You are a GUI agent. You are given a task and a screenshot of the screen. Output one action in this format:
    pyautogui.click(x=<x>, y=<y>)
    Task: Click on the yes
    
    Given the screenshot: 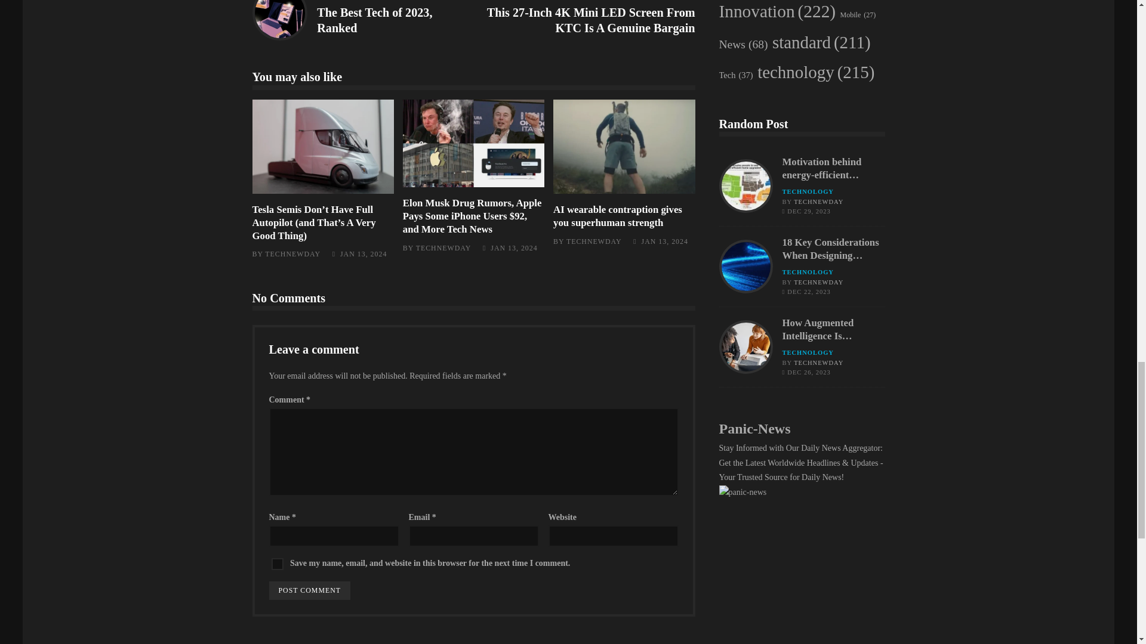 What is the action you would take?
    pyautogui.click(x=277, y=564)
    